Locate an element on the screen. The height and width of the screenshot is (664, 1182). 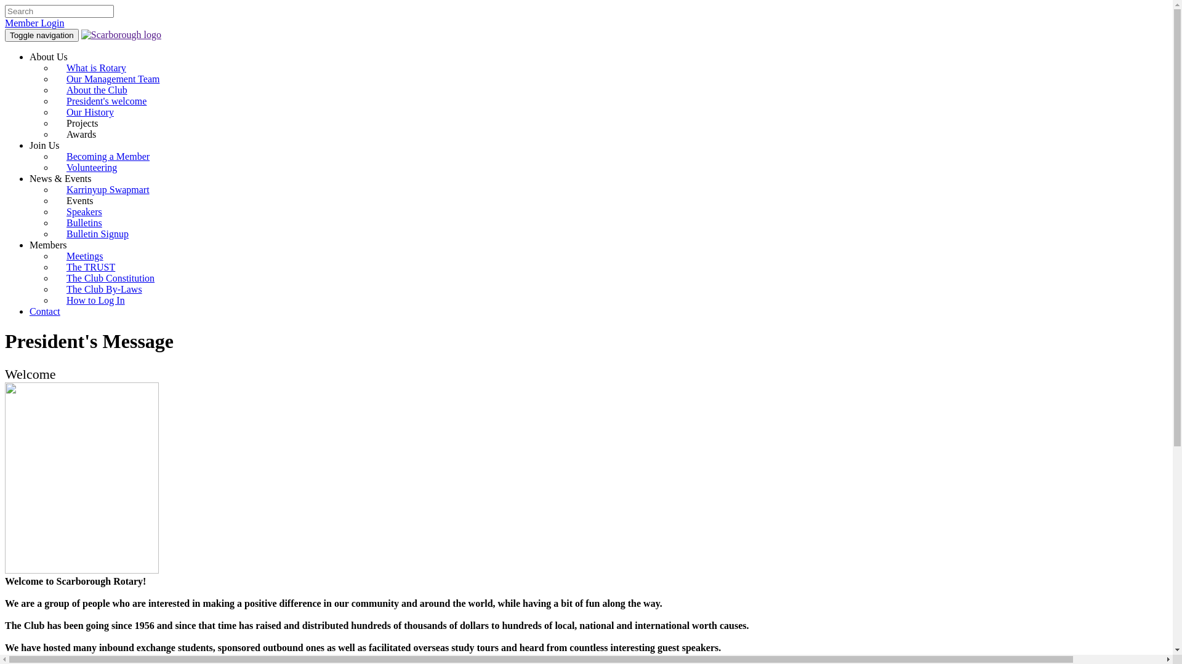
The Club By-Laws is located at coordinates (105, 289).